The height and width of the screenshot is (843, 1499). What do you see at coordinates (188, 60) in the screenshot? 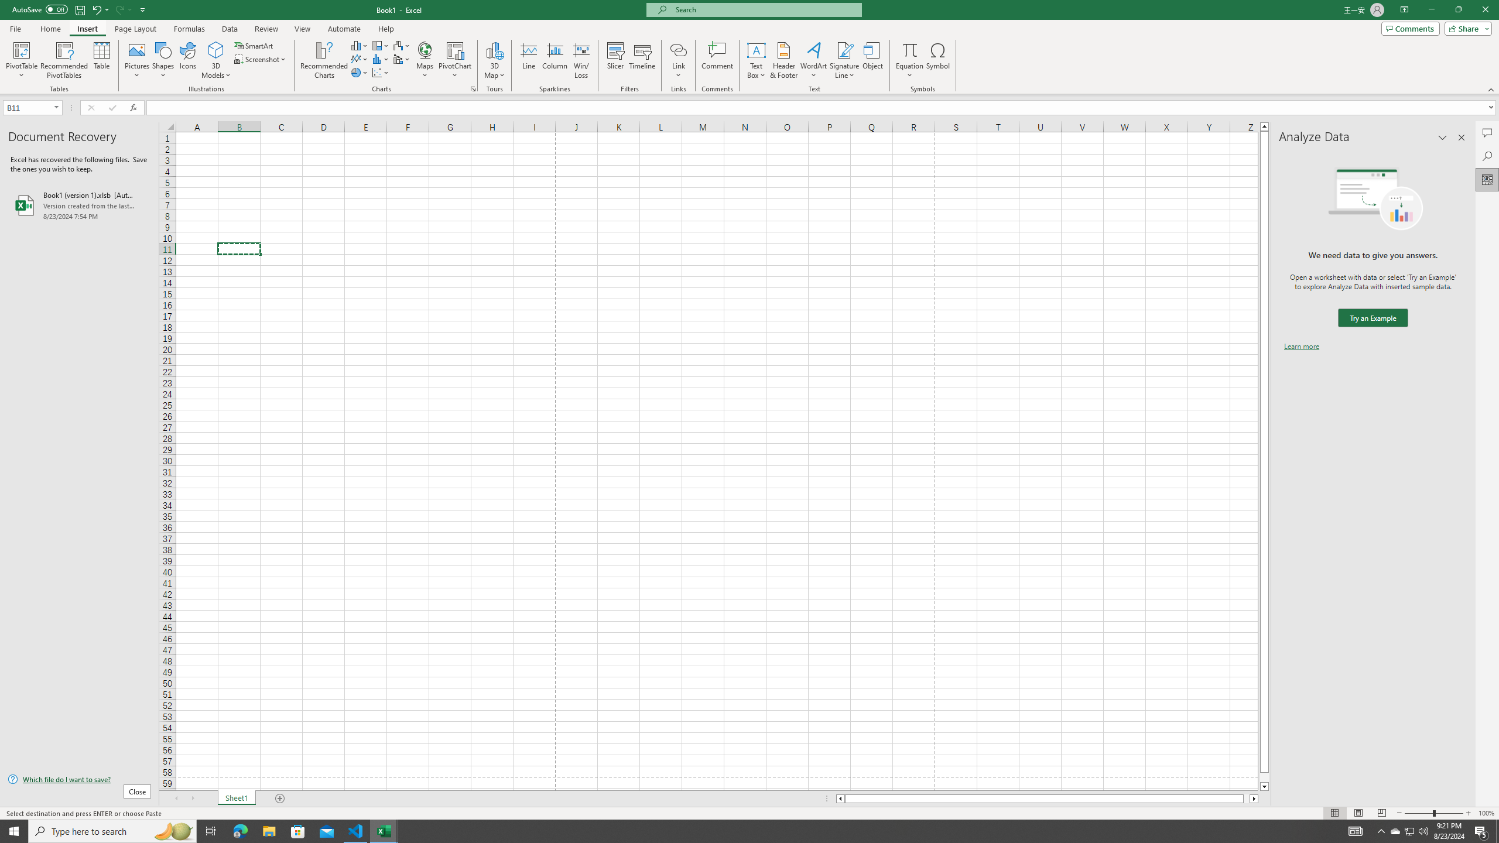
I see `Icons` at bounding box center [188, 60].